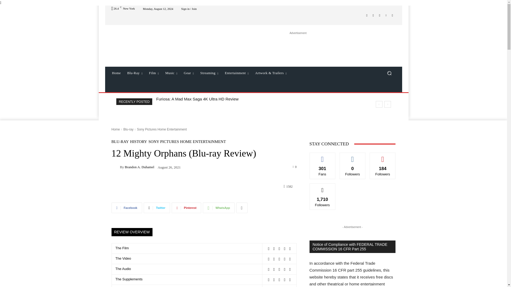 The image size is (511, 287). Describe the element at coordinates (380, 15) in the screenshot. I see `Twitter` at that location.